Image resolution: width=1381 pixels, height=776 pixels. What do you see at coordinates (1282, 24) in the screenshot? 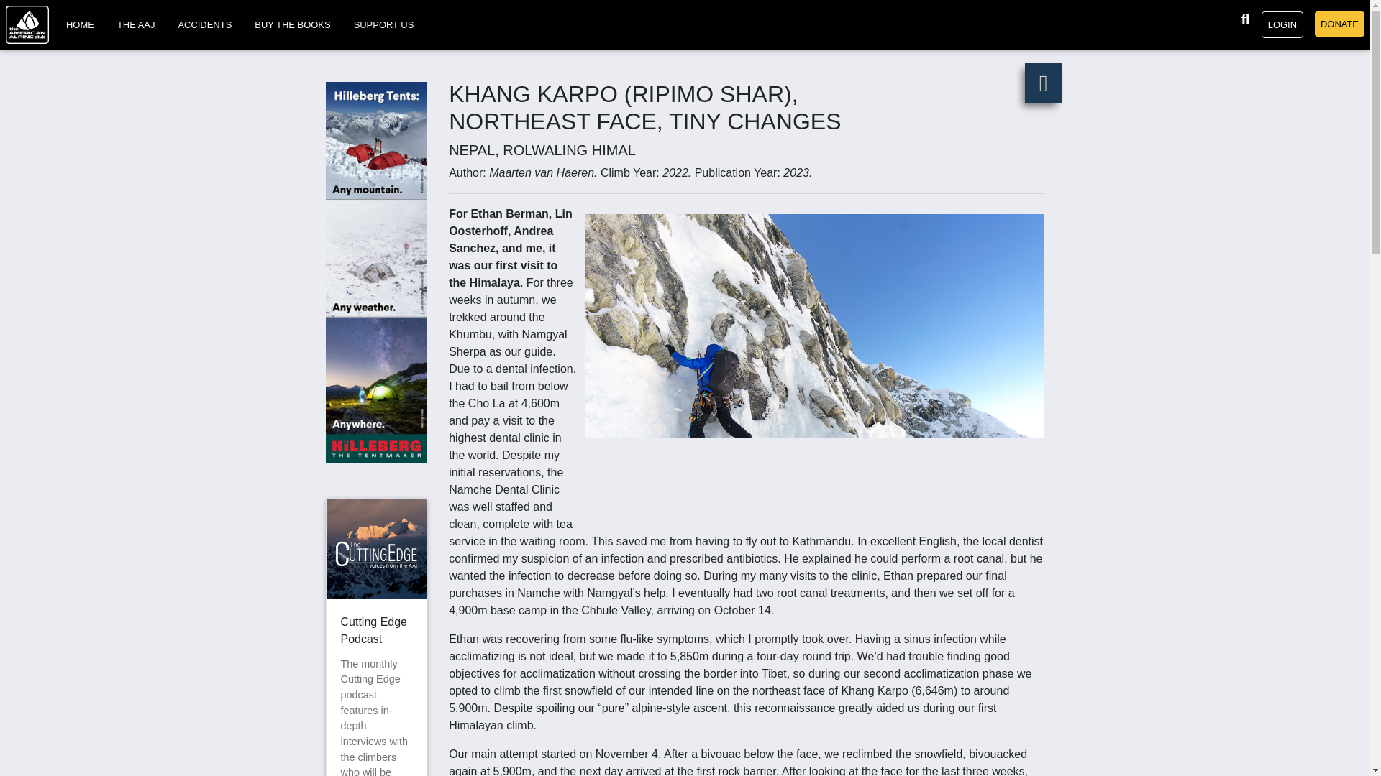
I see `Login` at bounding box center [1282, 24].